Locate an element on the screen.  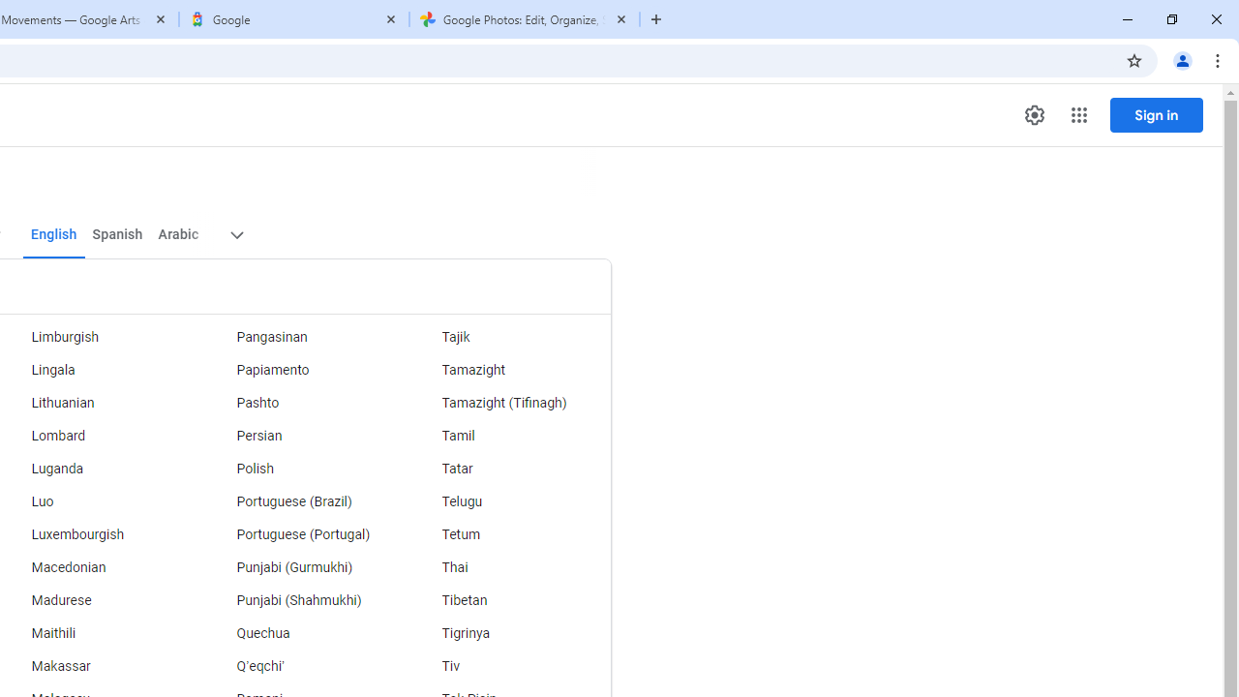
Thai is located at coordinates (508, 567).